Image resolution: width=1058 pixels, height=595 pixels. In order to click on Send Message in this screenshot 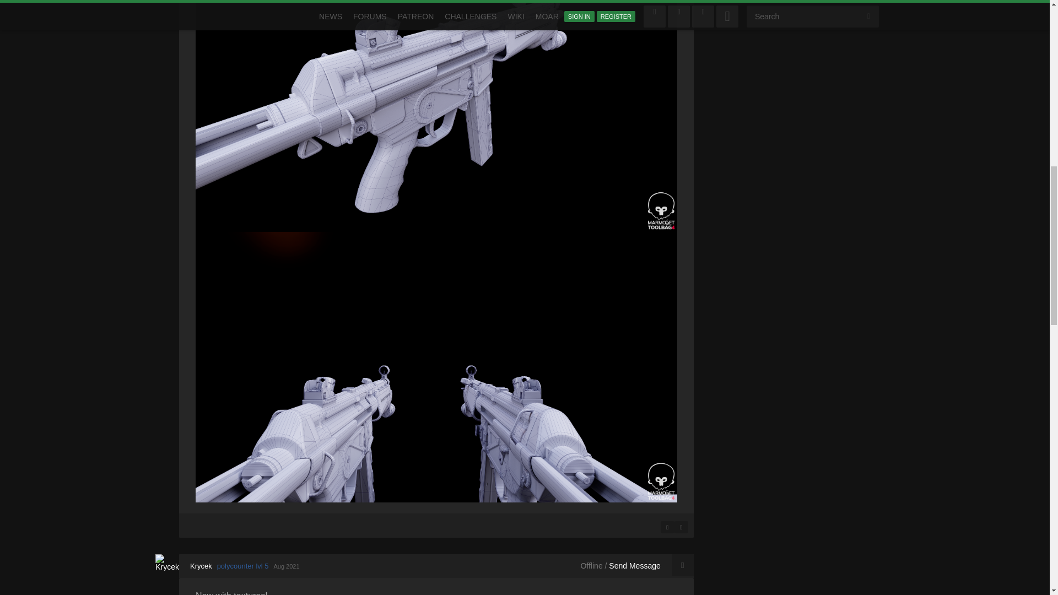, I will do `click(635, 565)`.